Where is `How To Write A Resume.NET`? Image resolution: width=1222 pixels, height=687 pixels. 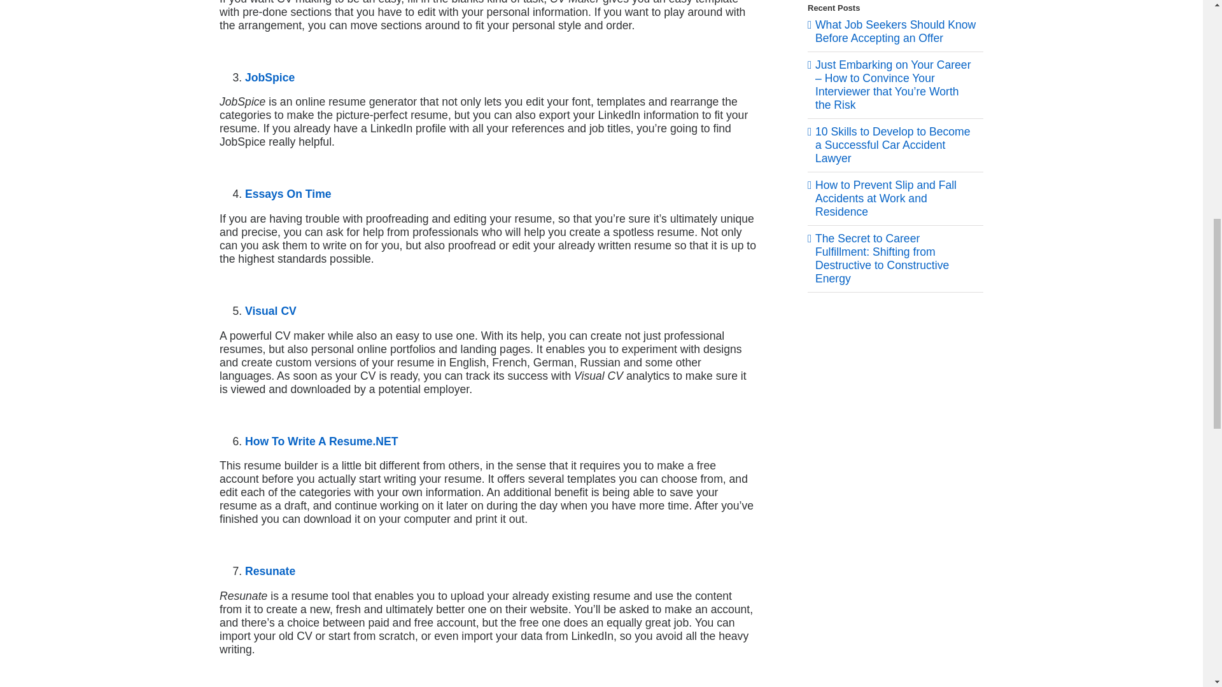
How To Write A Resume.NET is located at coordinates (321, 441).